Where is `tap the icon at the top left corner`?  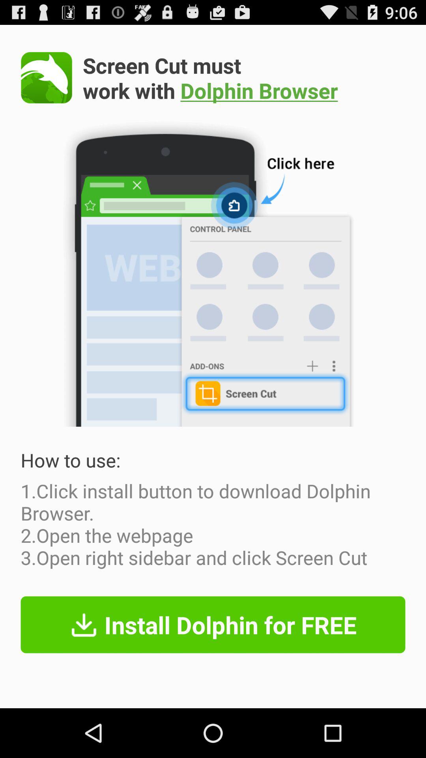
tap the icon at the top left corner is located at coordinates (47, 77).